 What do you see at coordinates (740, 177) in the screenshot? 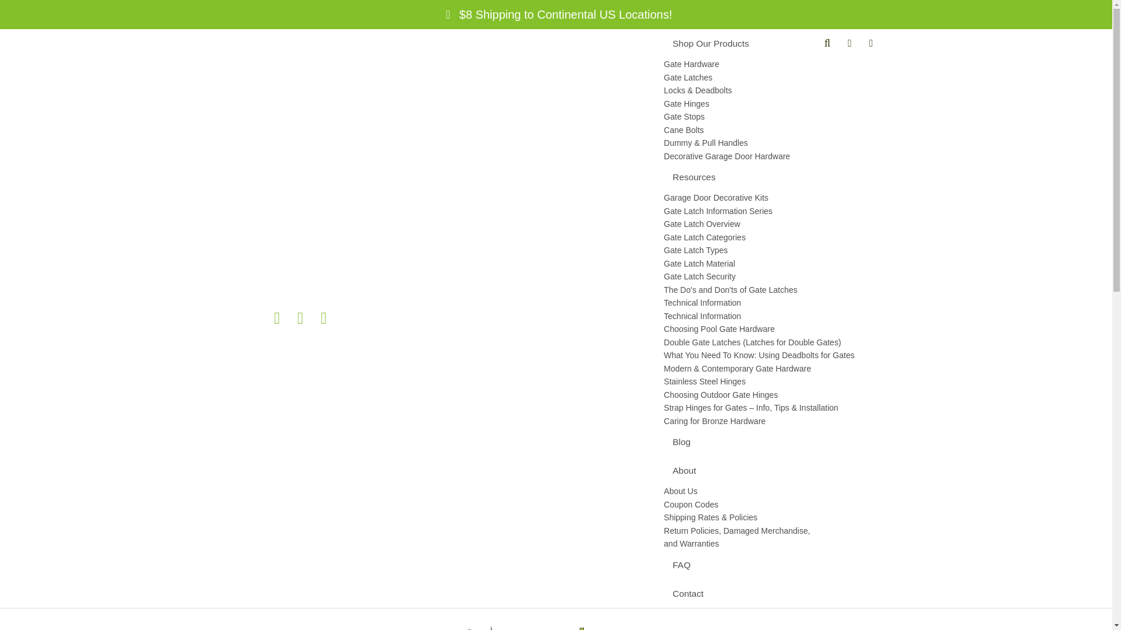
I see `Resources` at bounding box center [740, 177].